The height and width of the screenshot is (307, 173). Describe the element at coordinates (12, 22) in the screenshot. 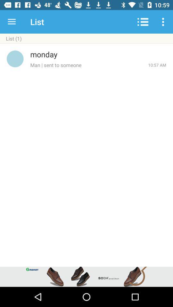

I see `turn on the icon next to the list` at that location.